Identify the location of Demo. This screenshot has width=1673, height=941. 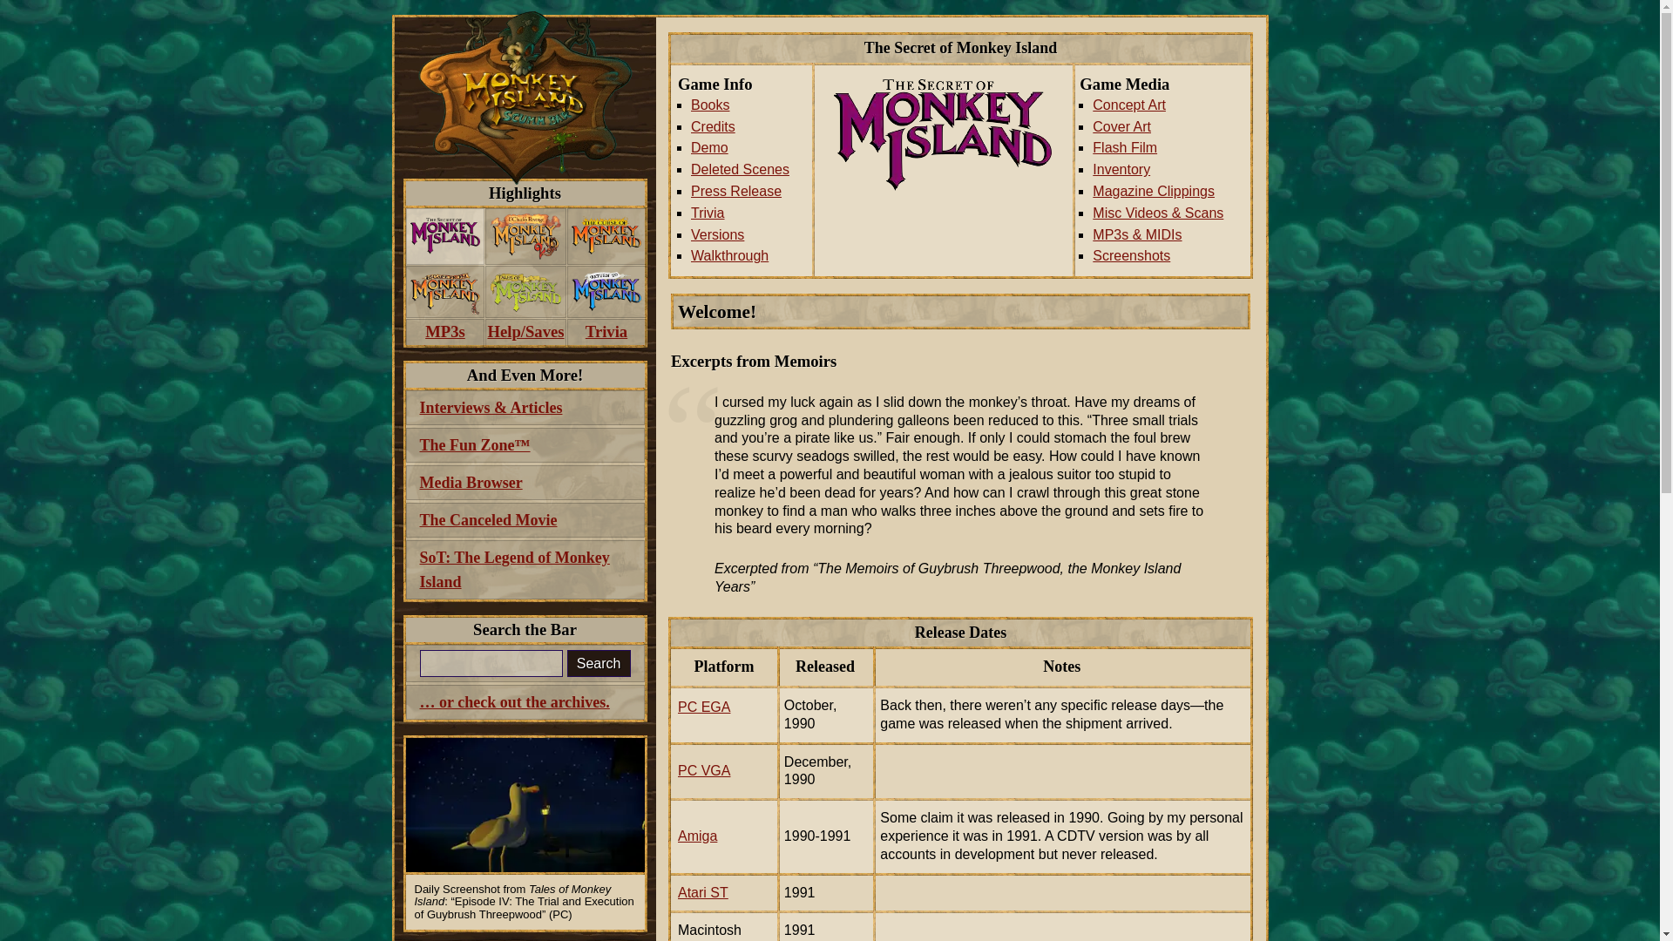
(748, 148).